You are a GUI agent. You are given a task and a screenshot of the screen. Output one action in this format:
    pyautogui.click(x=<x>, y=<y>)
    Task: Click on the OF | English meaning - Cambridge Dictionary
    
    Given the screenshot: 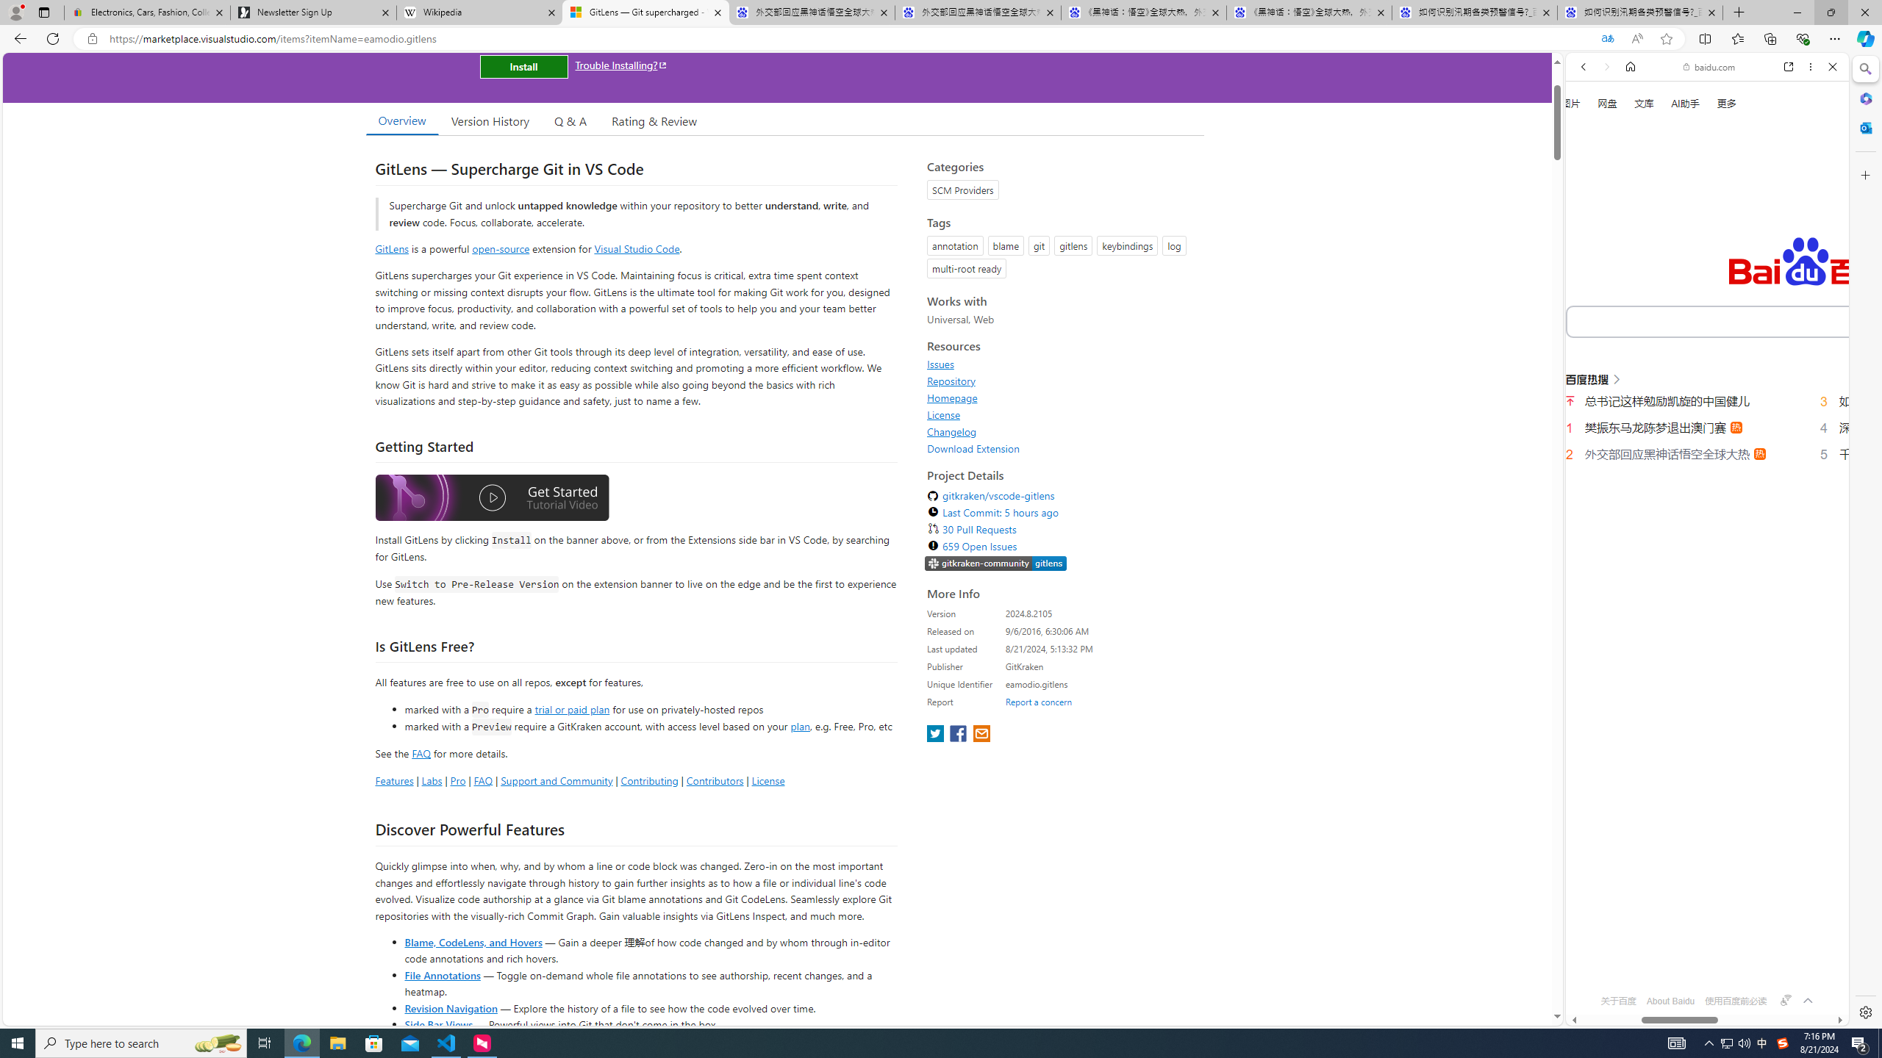 What is the action you would take?
    pyautogui.click(x=1701, y=307)
    